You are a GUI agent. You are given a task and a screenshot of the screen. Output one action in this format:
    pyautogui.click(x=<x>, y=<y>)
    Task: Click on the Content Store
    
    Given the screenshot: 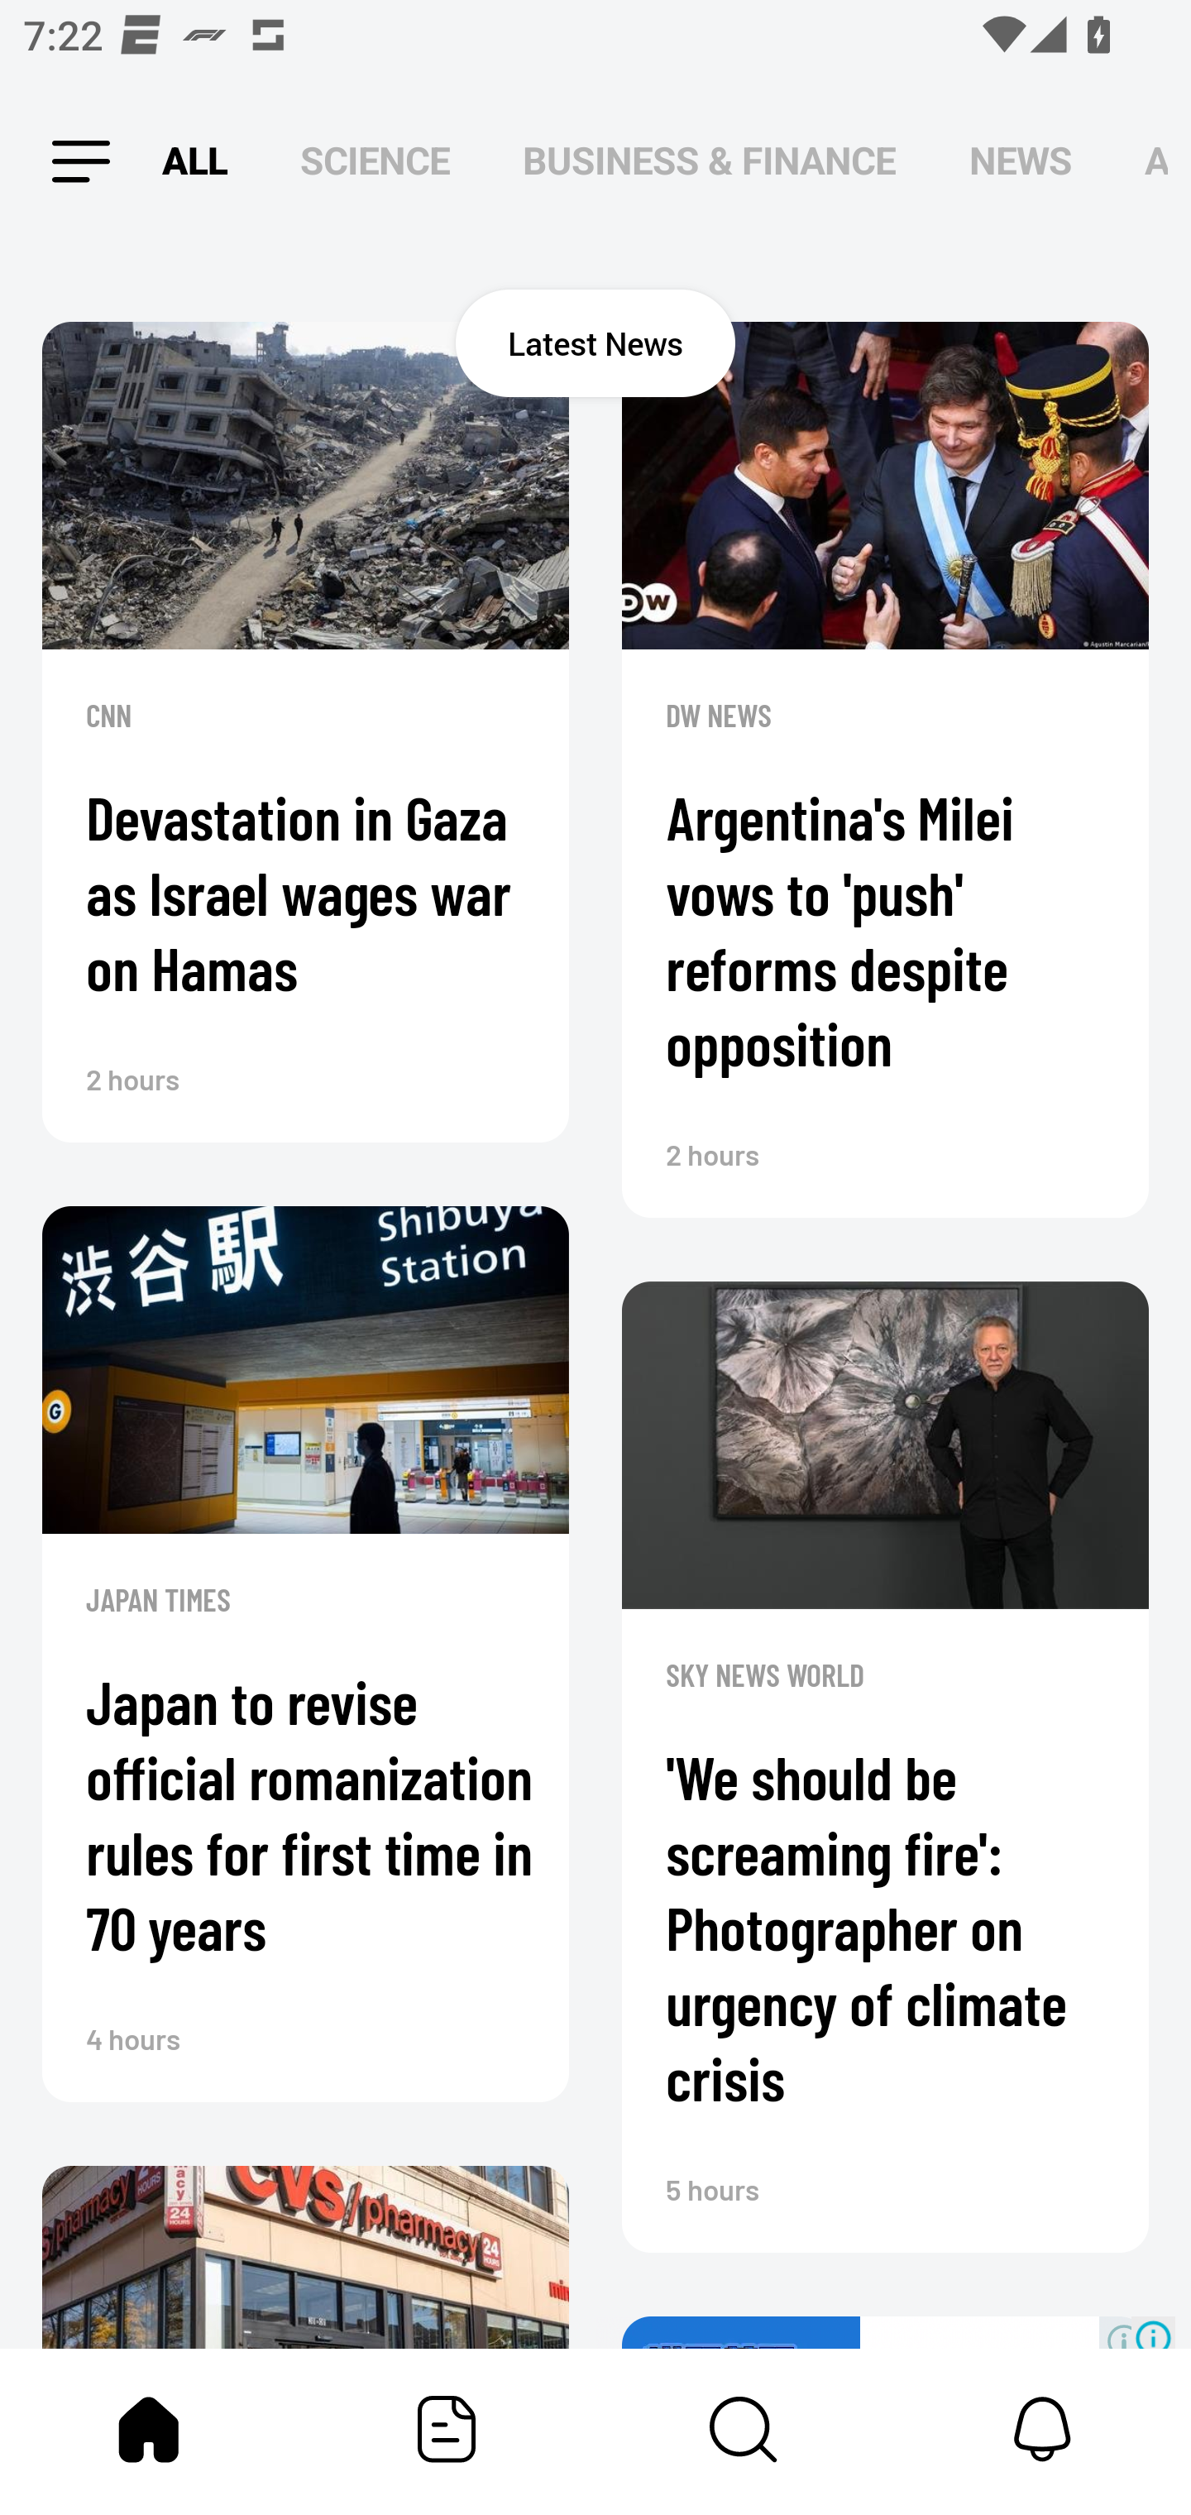 What is the action you would take?
    pyautogui.click(x=744, y=2429)
    